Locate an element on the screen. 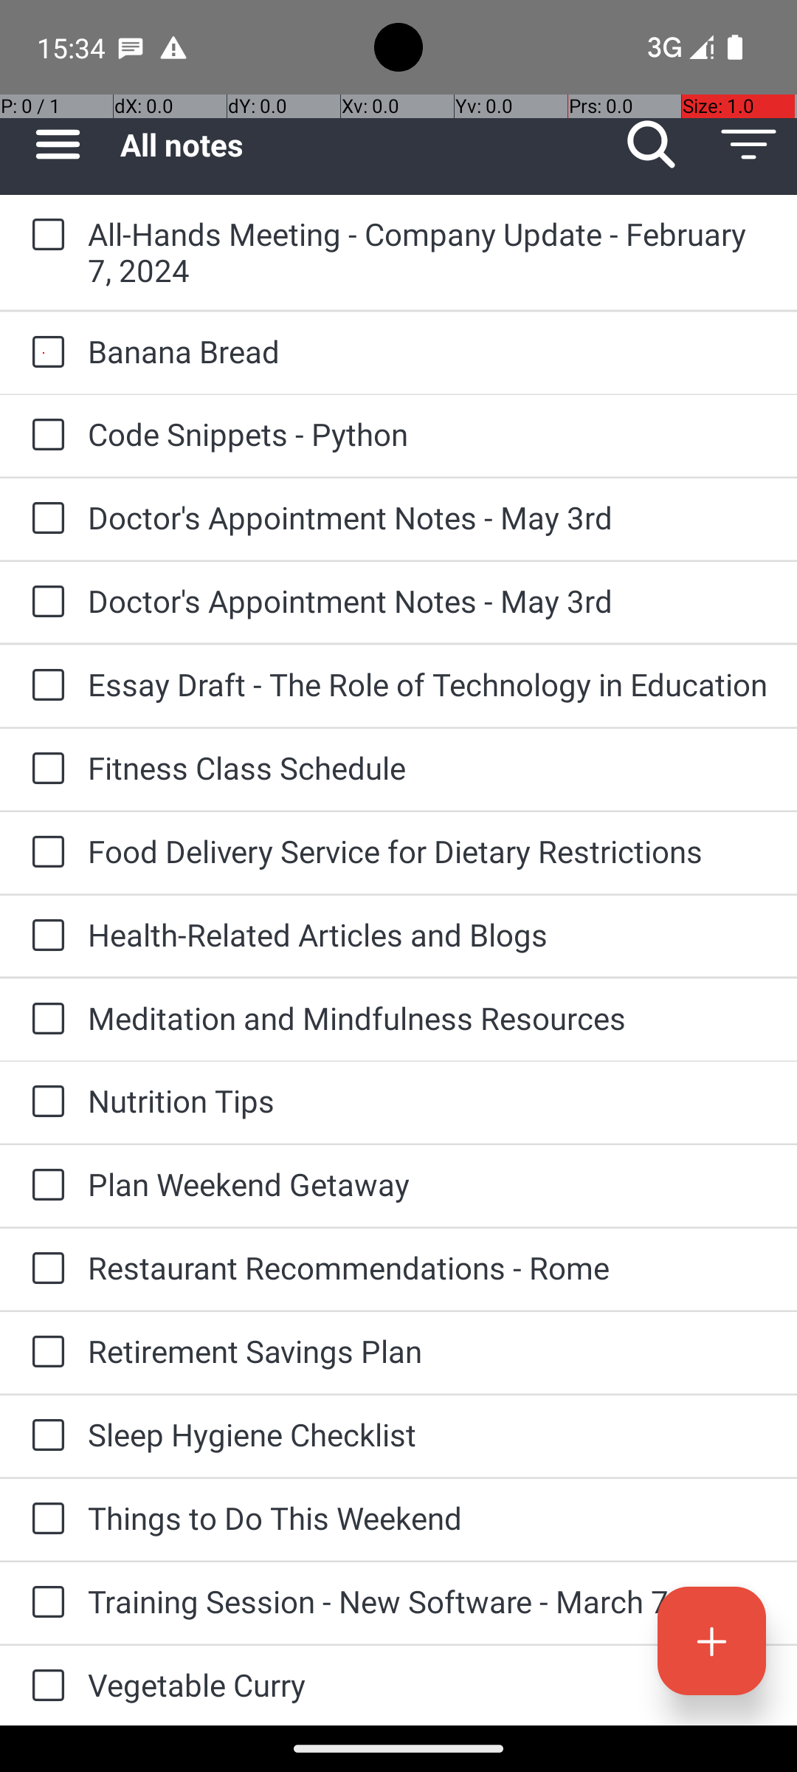 Image resolution: width=797 pixels, height=1772 pixels. to-do: Fitness Class Schedule is located at coordinates (44, 769).